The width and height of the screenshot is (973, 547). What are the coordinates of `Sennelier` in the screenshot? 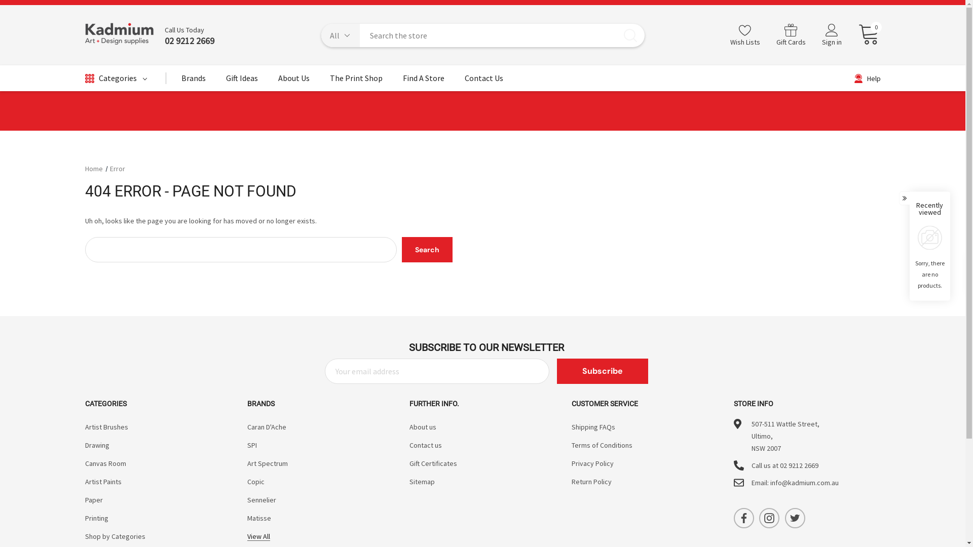 It's located at (261, 500).